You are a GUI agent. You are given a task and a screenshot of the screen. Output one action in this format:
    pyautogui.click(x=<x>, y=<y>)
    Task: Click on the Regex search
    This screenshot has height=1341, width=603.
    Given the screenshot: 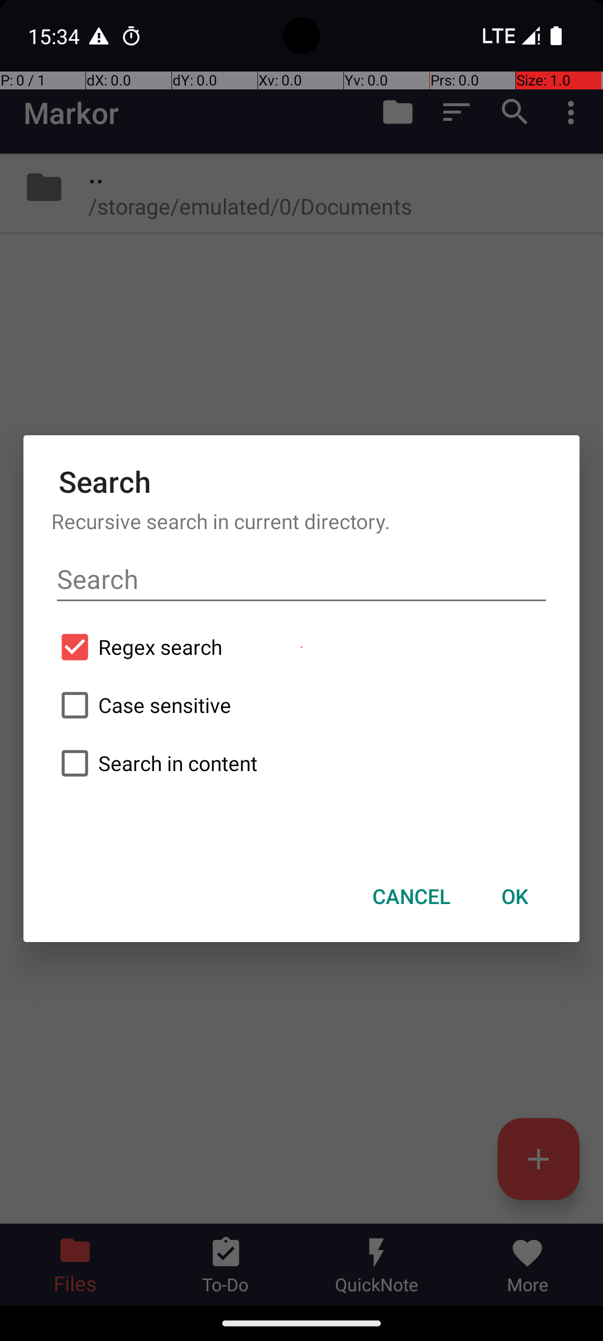 What is the action you would take?
    pyautogui.click(x=301, y=647)
    